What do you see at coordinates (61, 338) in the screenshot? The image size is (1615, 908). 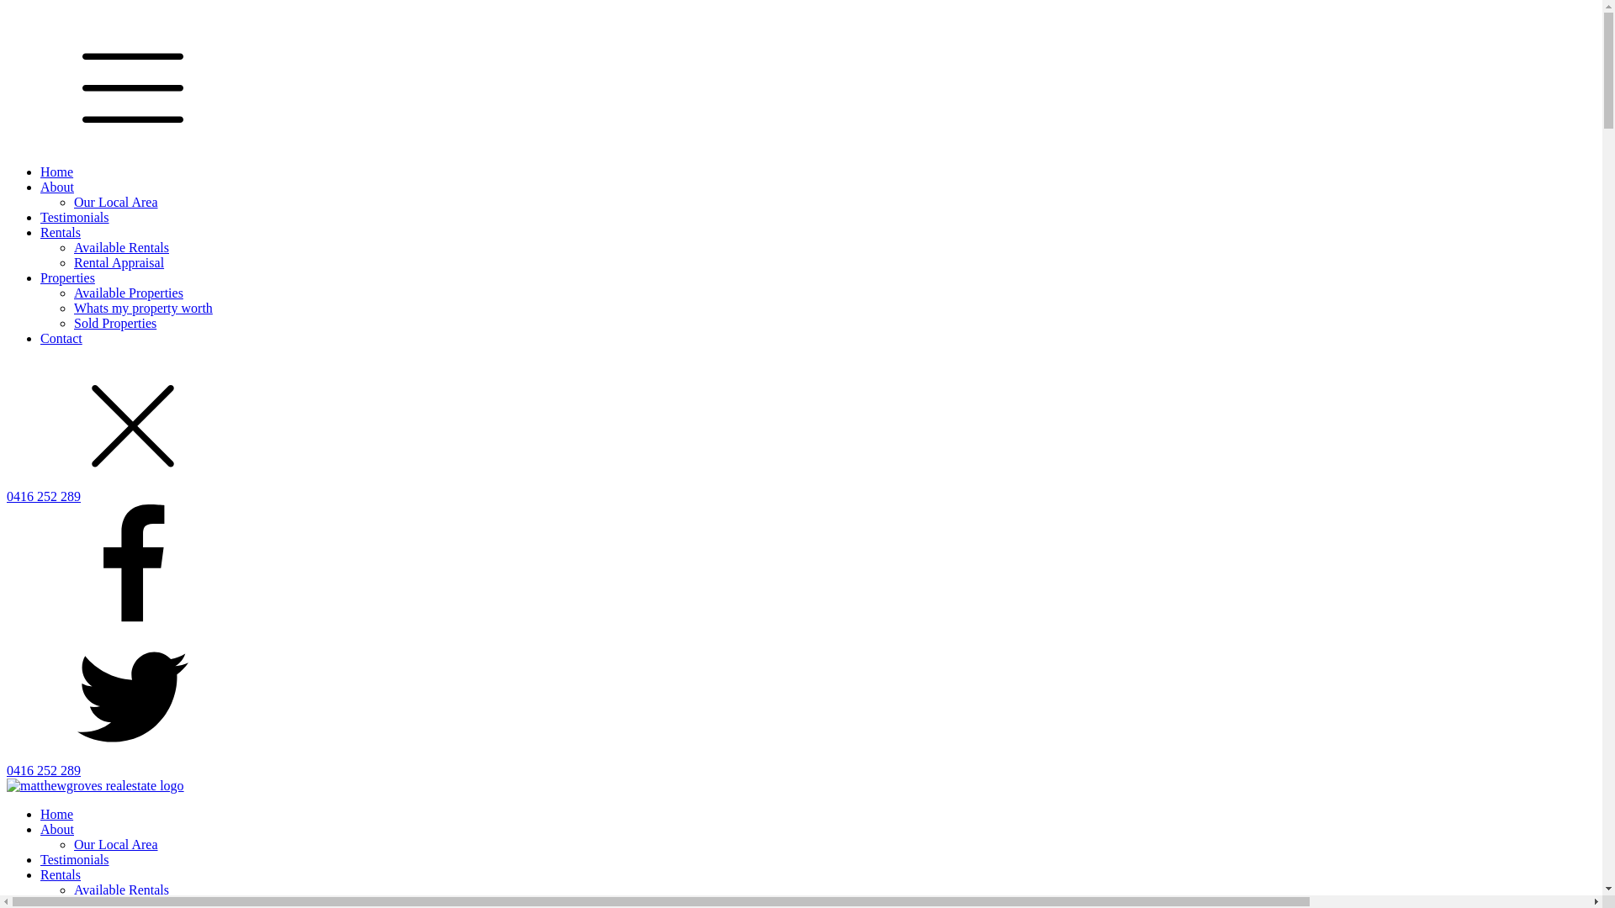 I see `Contact` at bounding box center [61, 338].